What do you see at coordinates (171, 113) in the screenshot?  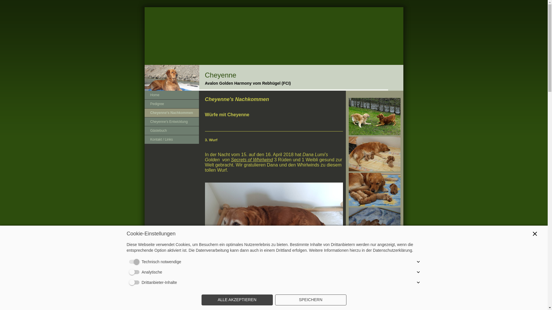 I see `Cheyenne's Nachkommen` at bounding box center [171, 113].